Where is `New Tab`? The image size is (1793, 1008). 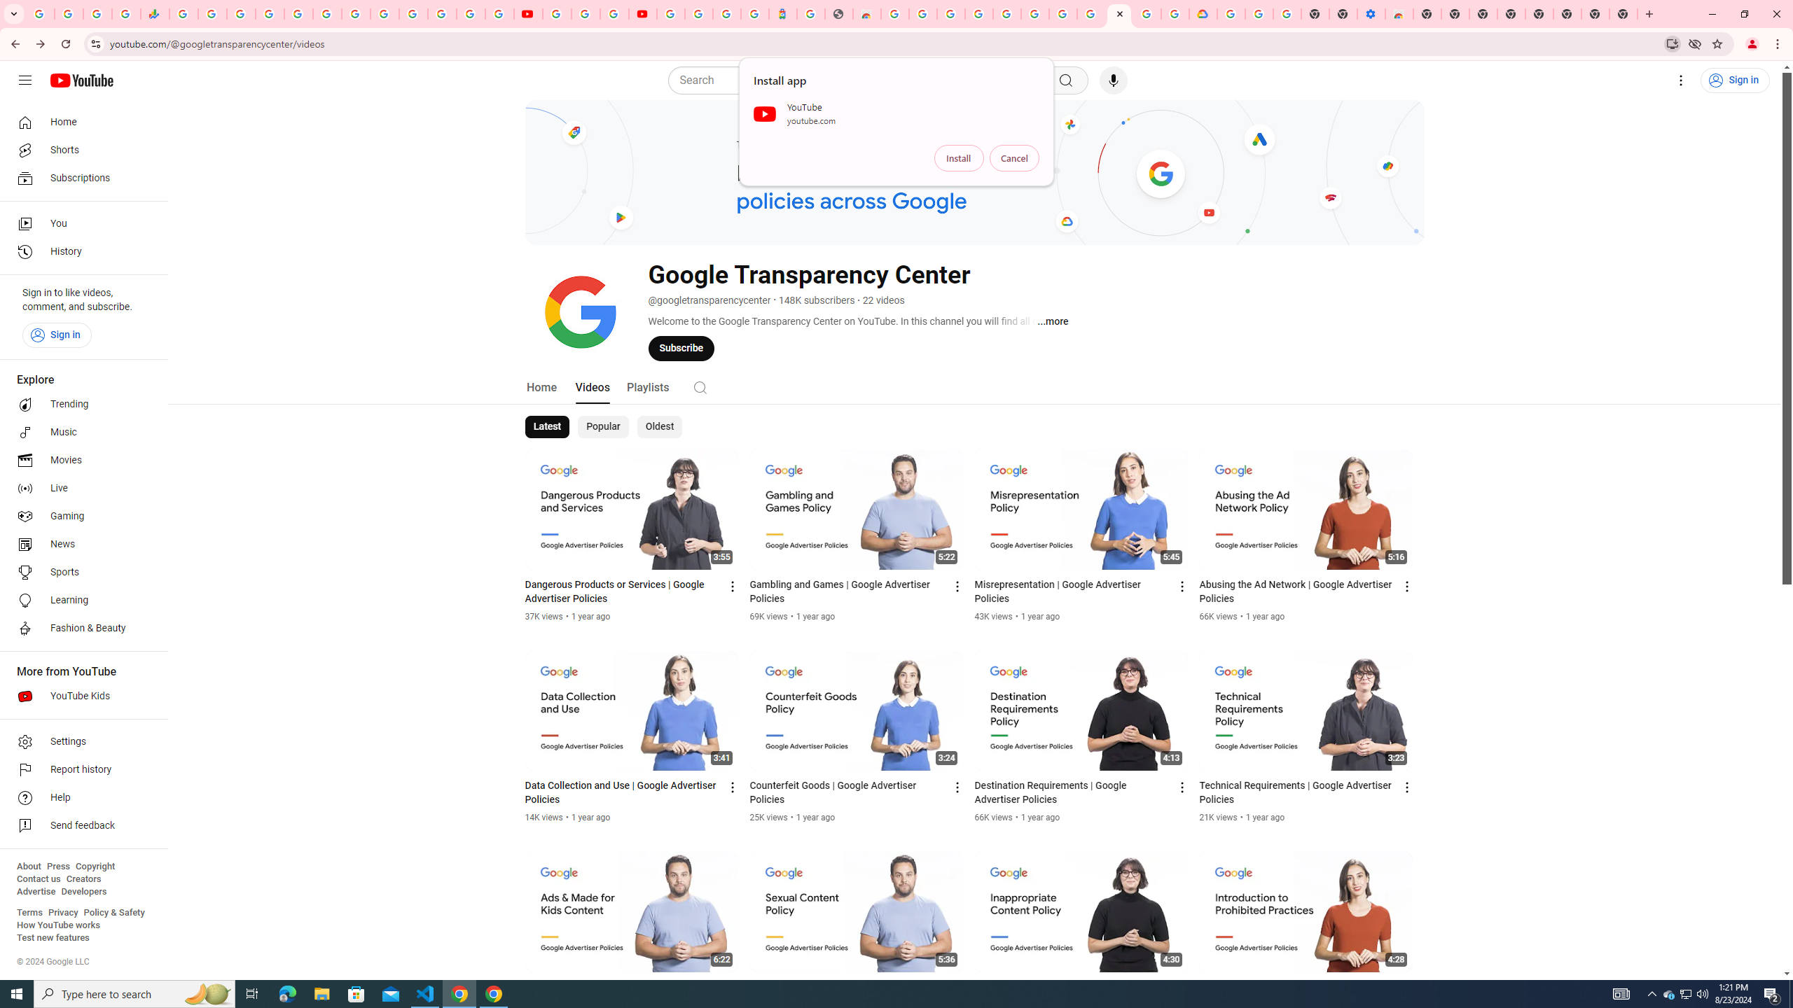 New Tab is located at coordinates (1624, 14).